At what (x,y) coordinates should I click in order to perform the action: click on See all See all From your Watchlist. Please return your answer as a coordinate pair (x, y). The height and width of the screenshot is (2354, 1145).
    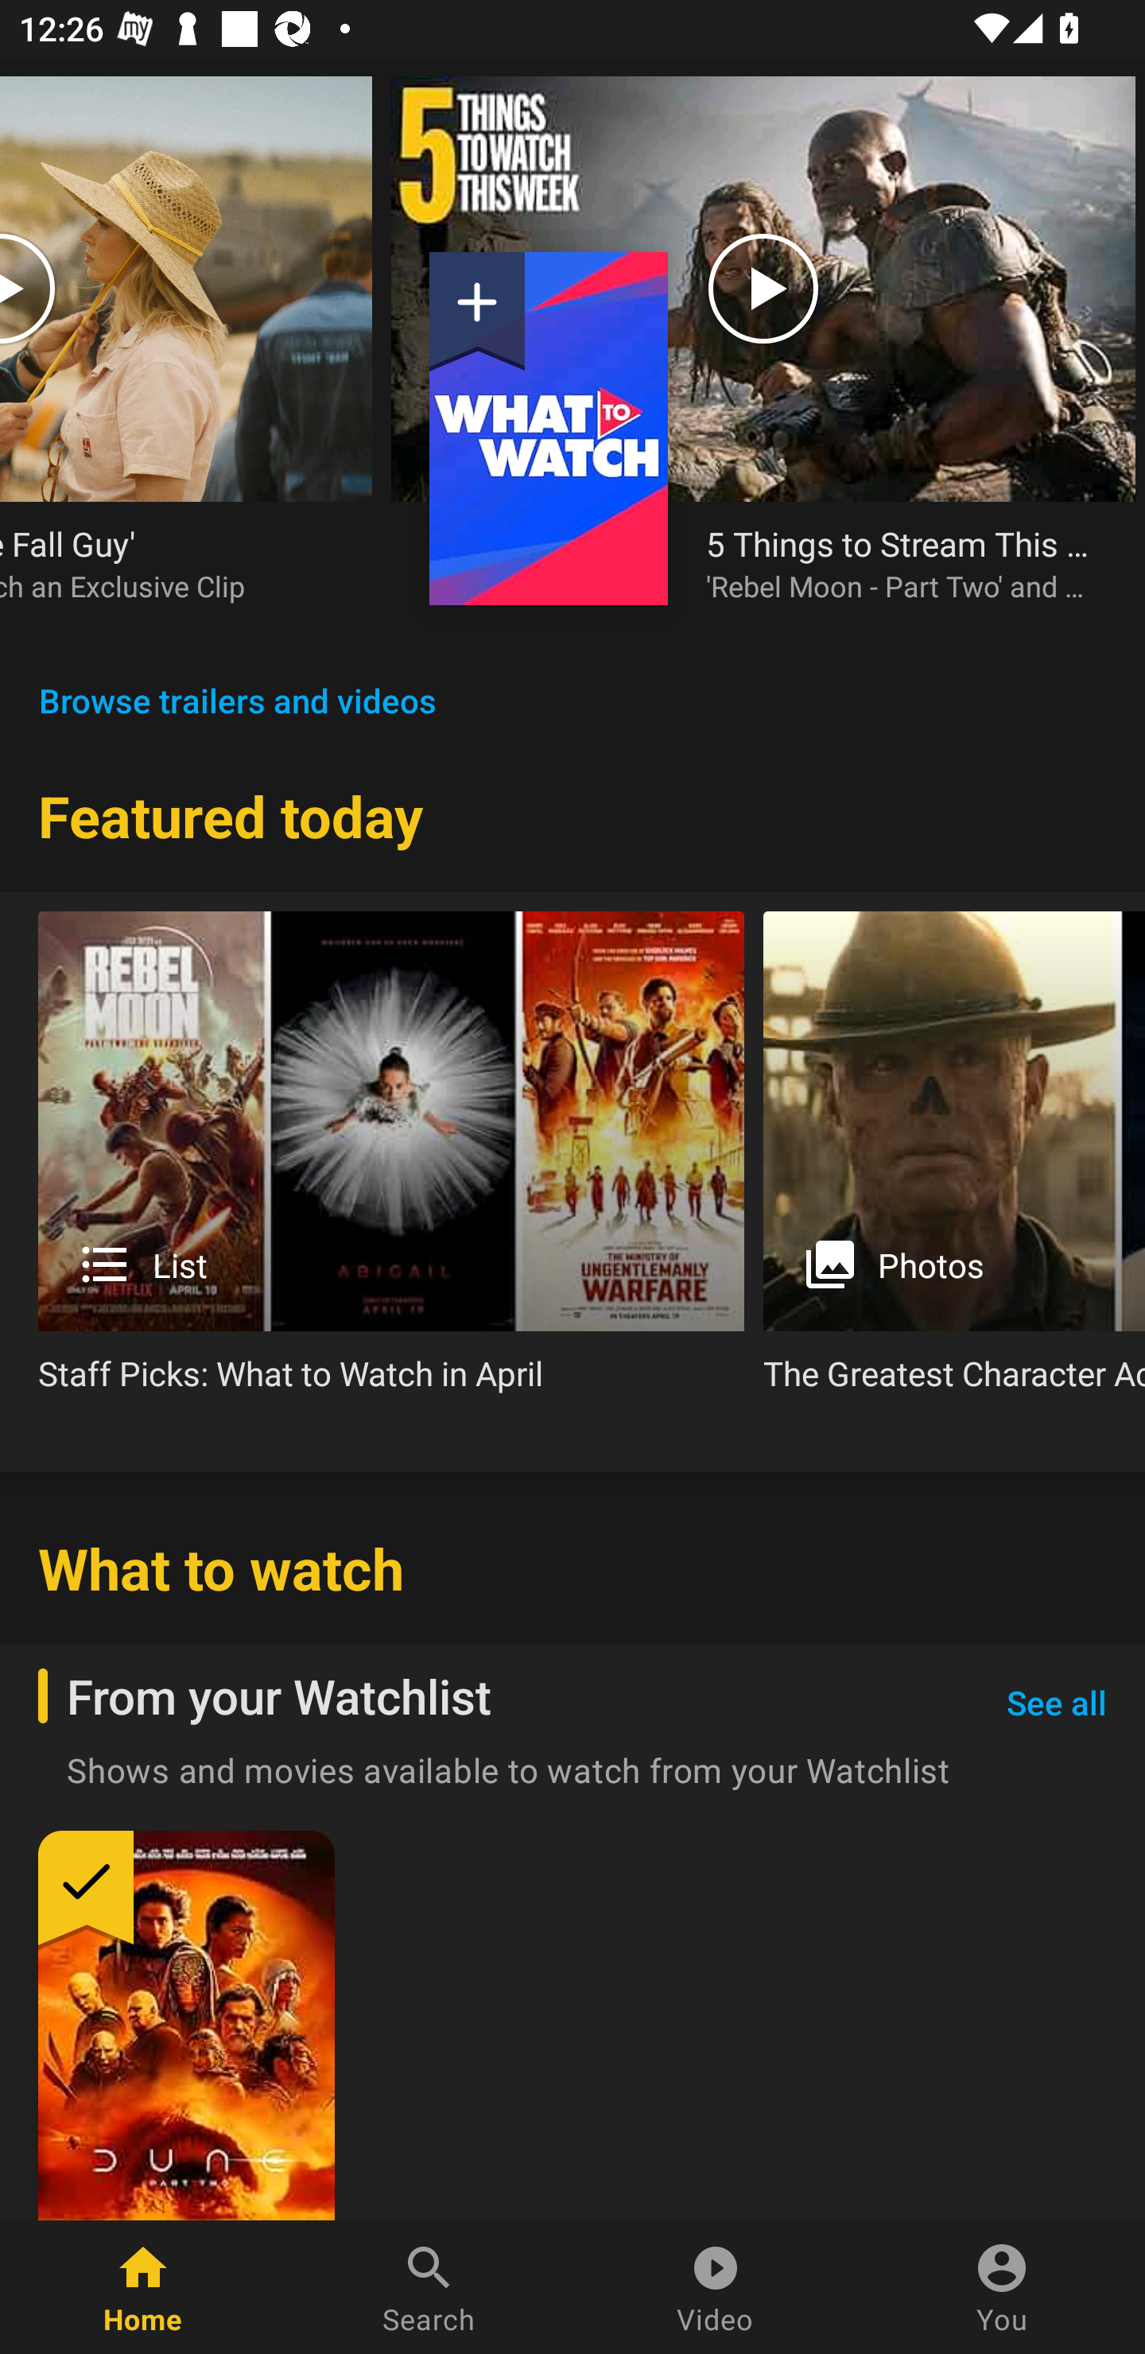
    Looking at the image, I should click on (1056, 1703).